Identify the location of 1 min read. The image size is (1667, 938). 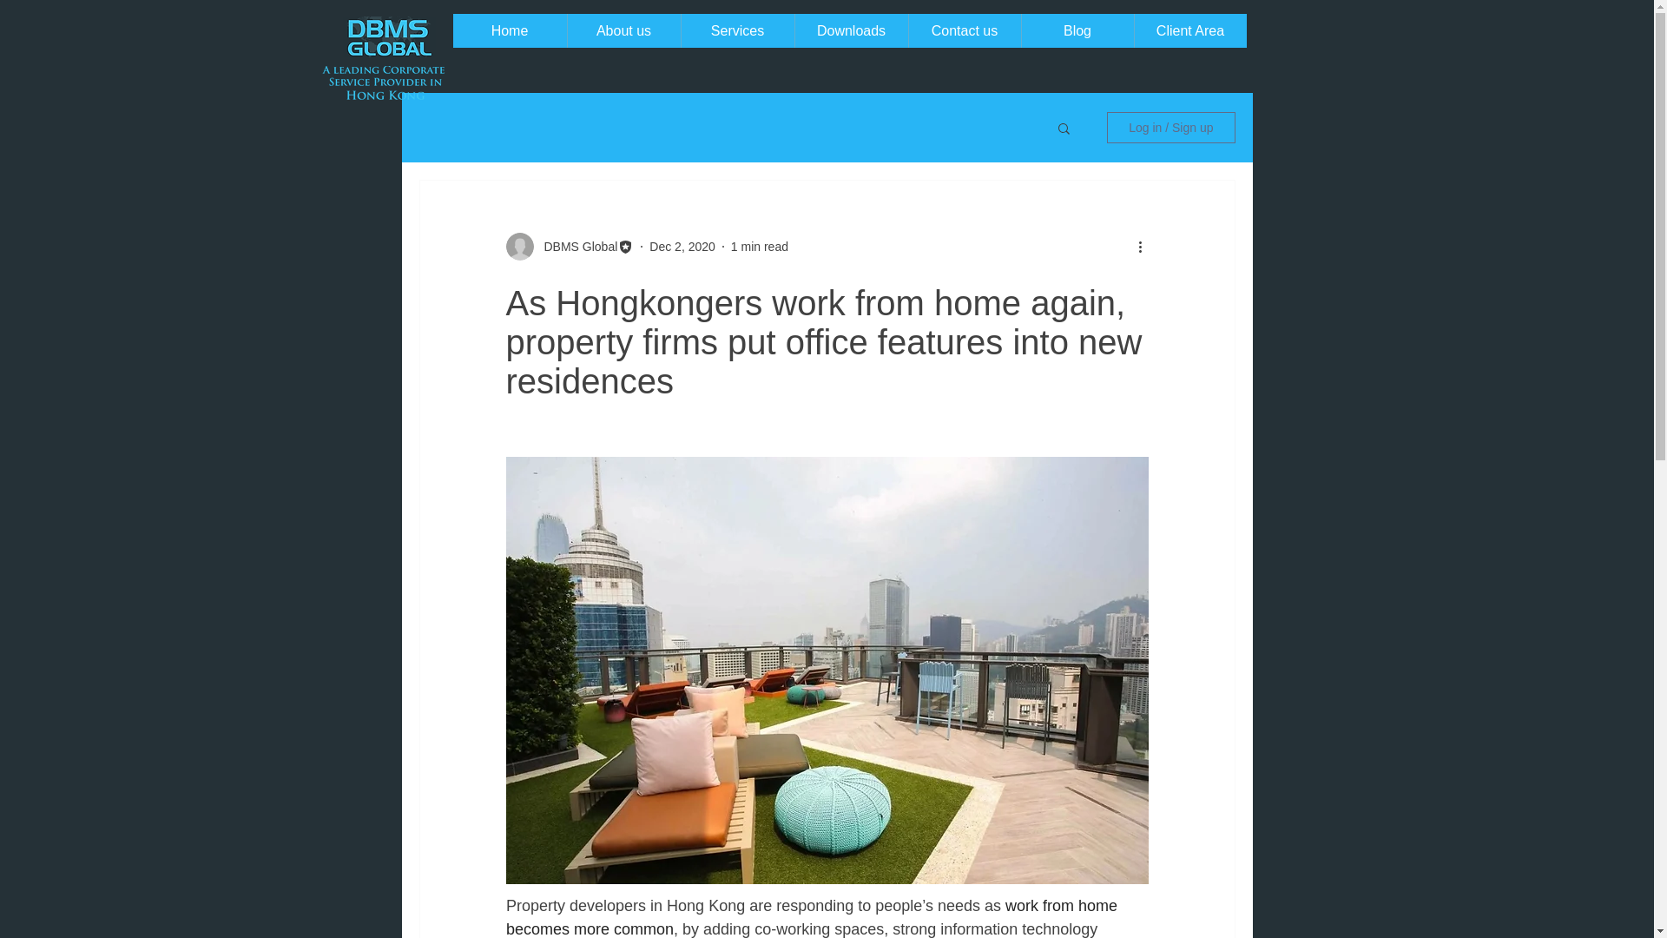
(760, 247).